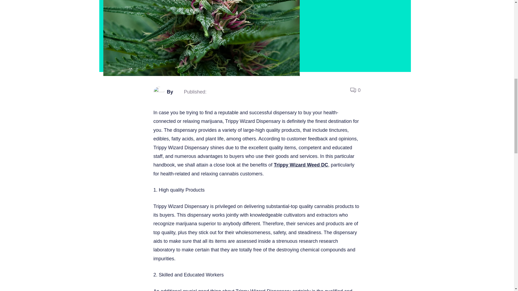 The height and width of the screenshot is (291, 518). What do you see at coordinates (301, 165) in the screenshot?
I see `Trippy Wizard Weed DC` at bounding box center [301, 165].